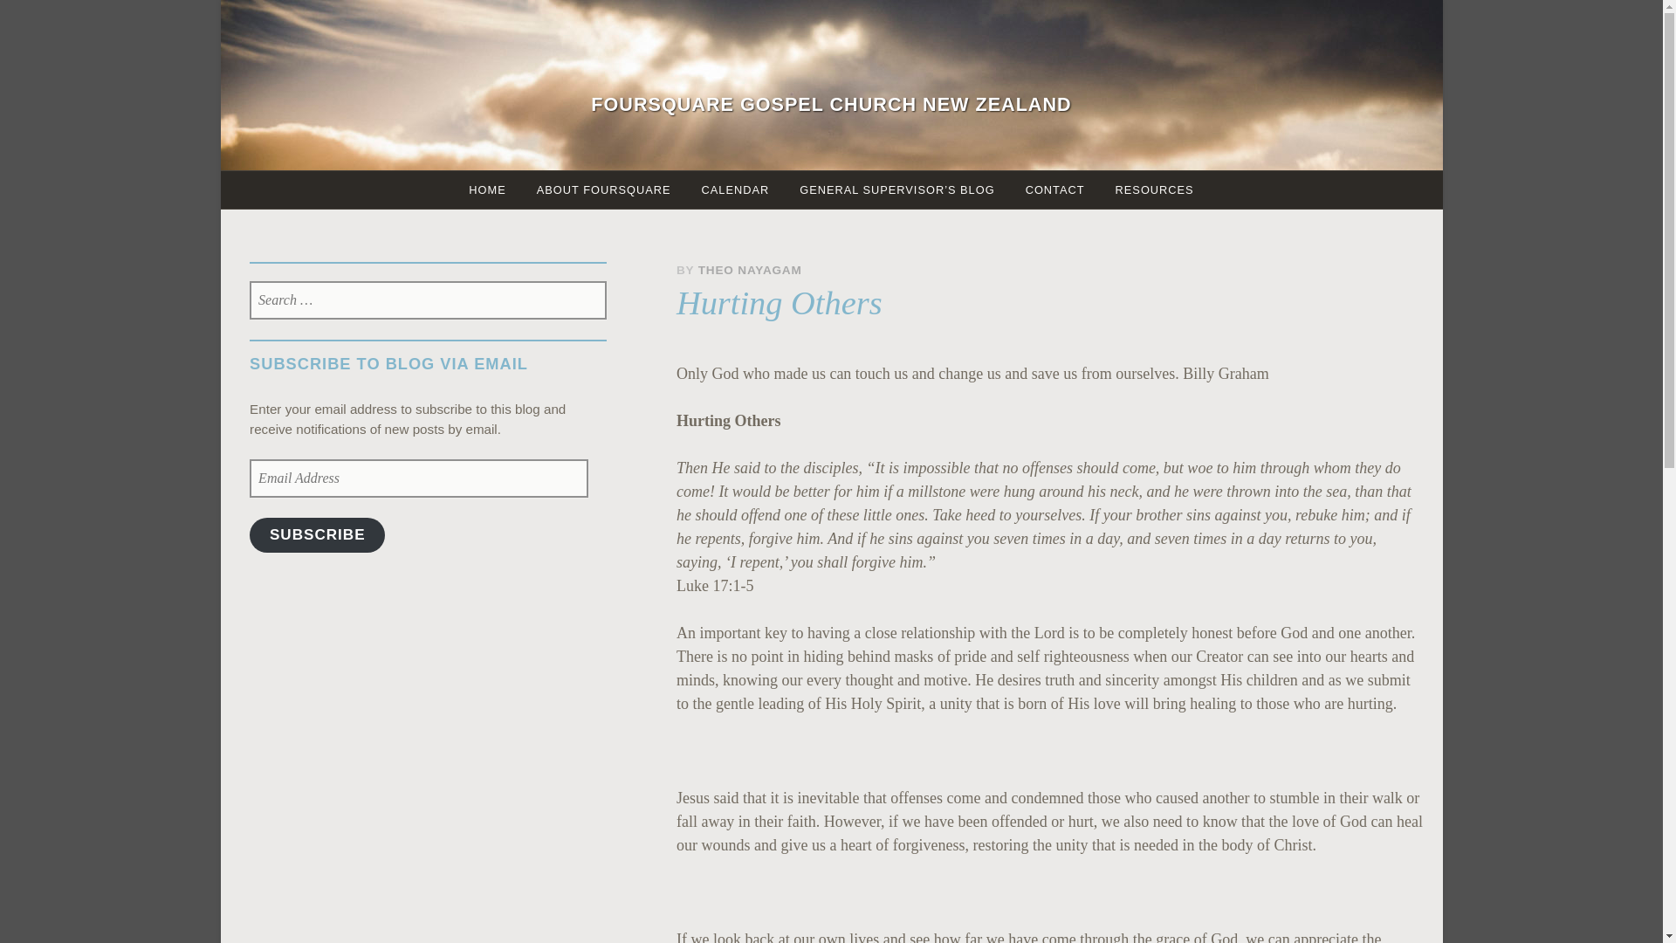  I want to click on FOURSQUARE GOSPEL CHURCH NEW ZEALAND, so click(831, 103).